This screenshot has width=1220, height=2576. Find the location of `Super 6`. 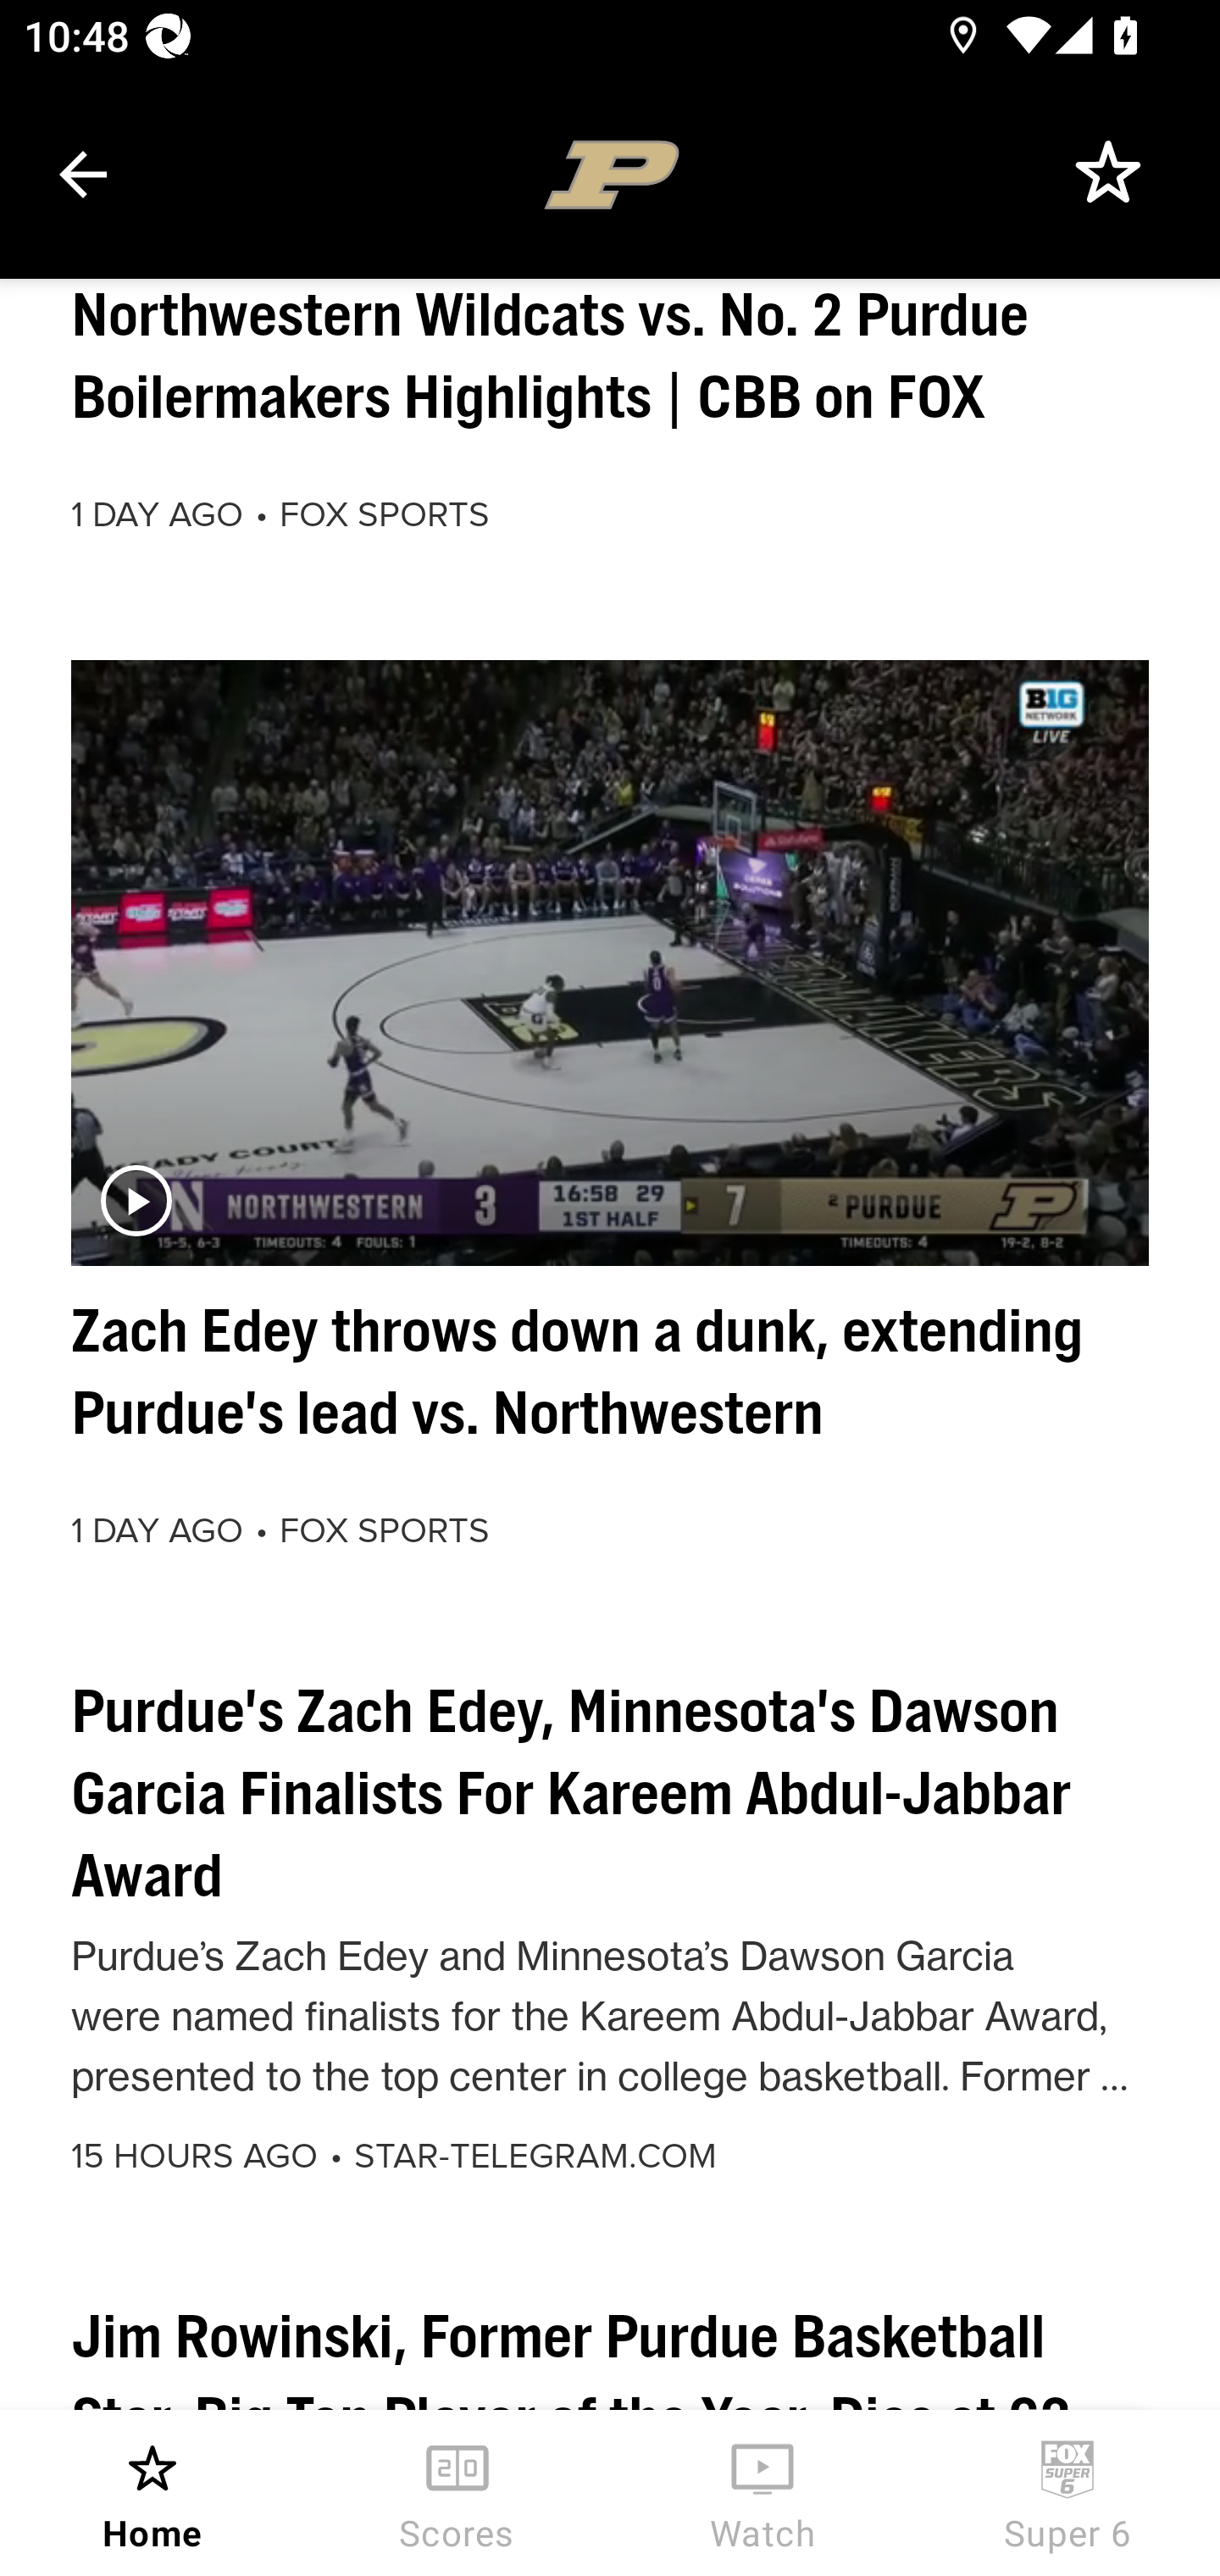

Super 6 is located at coordinates (1067, 2493).